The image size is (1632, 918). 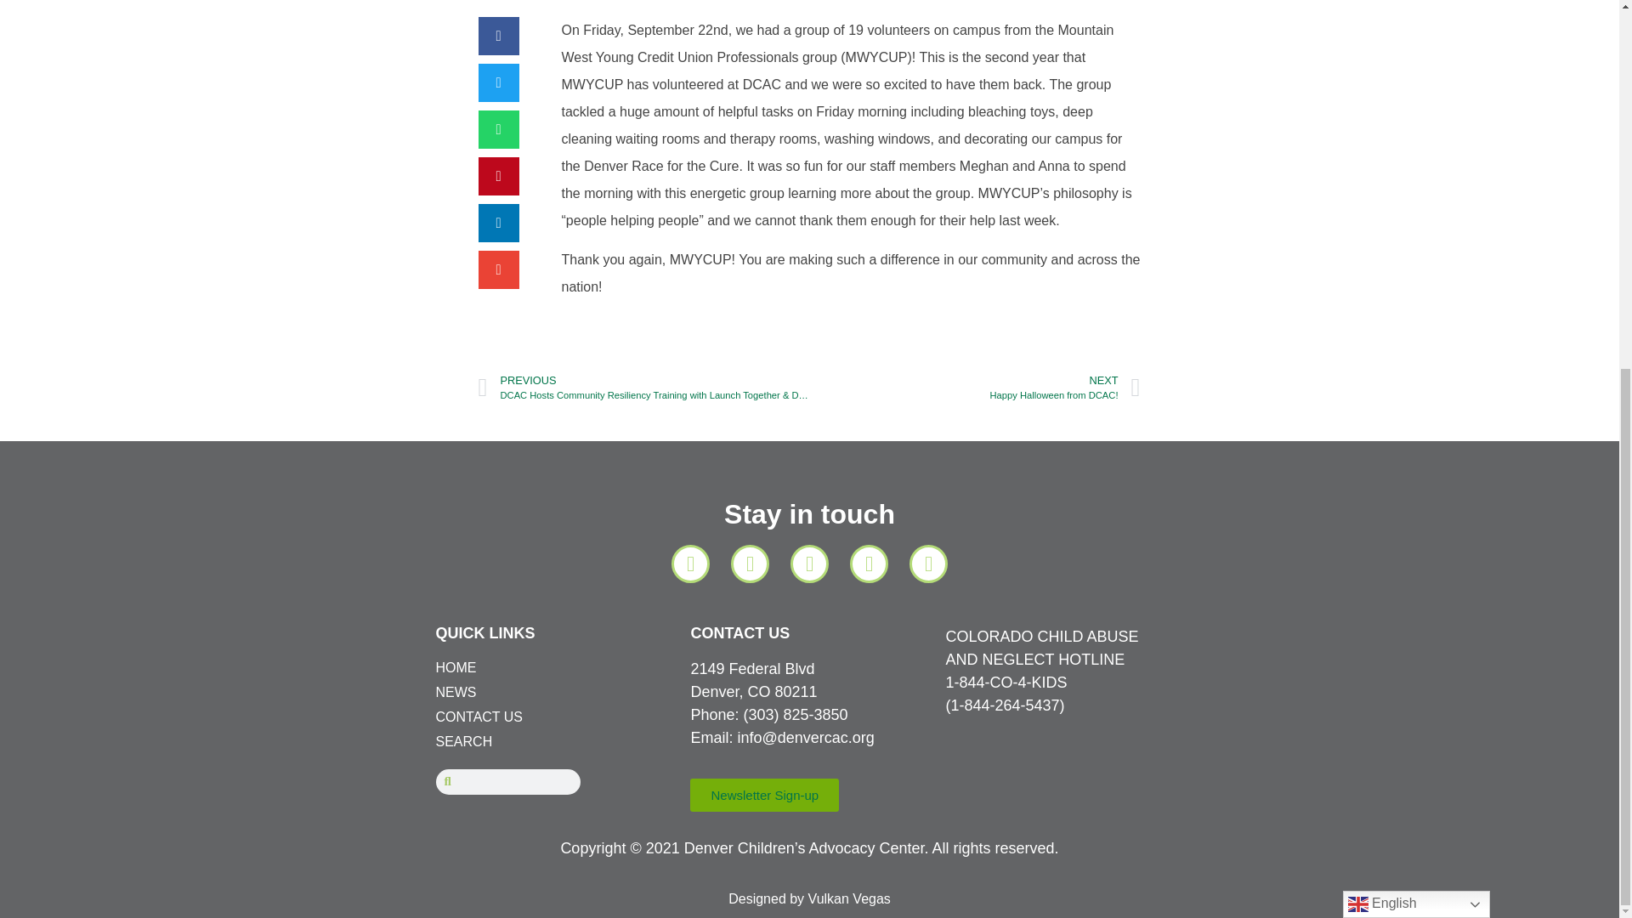 I want to click on English, so click(x=739, y=632).